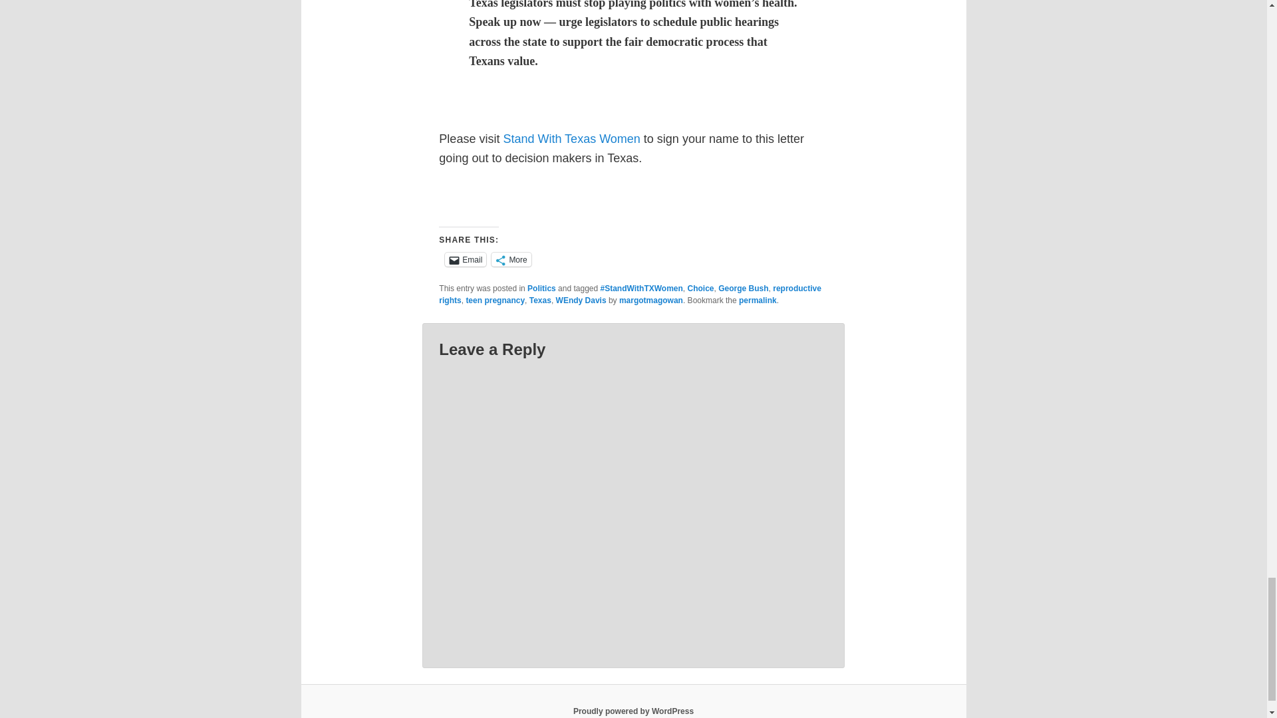 The width and height of the screenshot is (1277, 718). Describe the element at coordinates (466, 259) in the screenshot. I see `Email` at that location.